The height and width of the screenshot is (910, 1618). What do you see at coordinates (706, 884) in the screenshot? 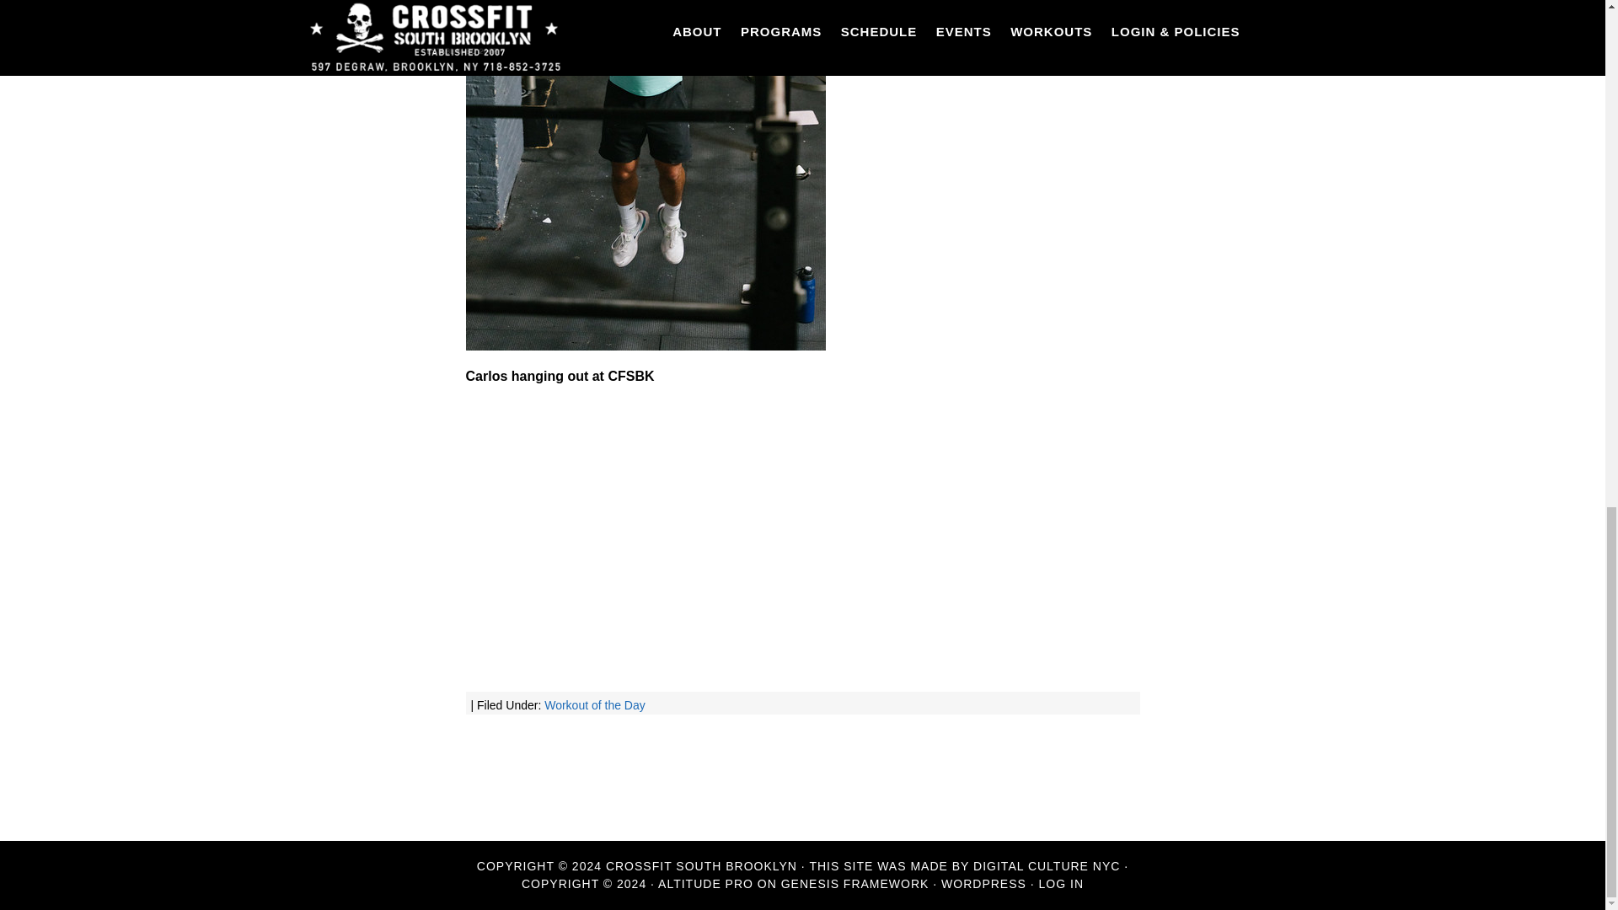
I see `ALTITUDE PRO` at bounding box center [706, 884].